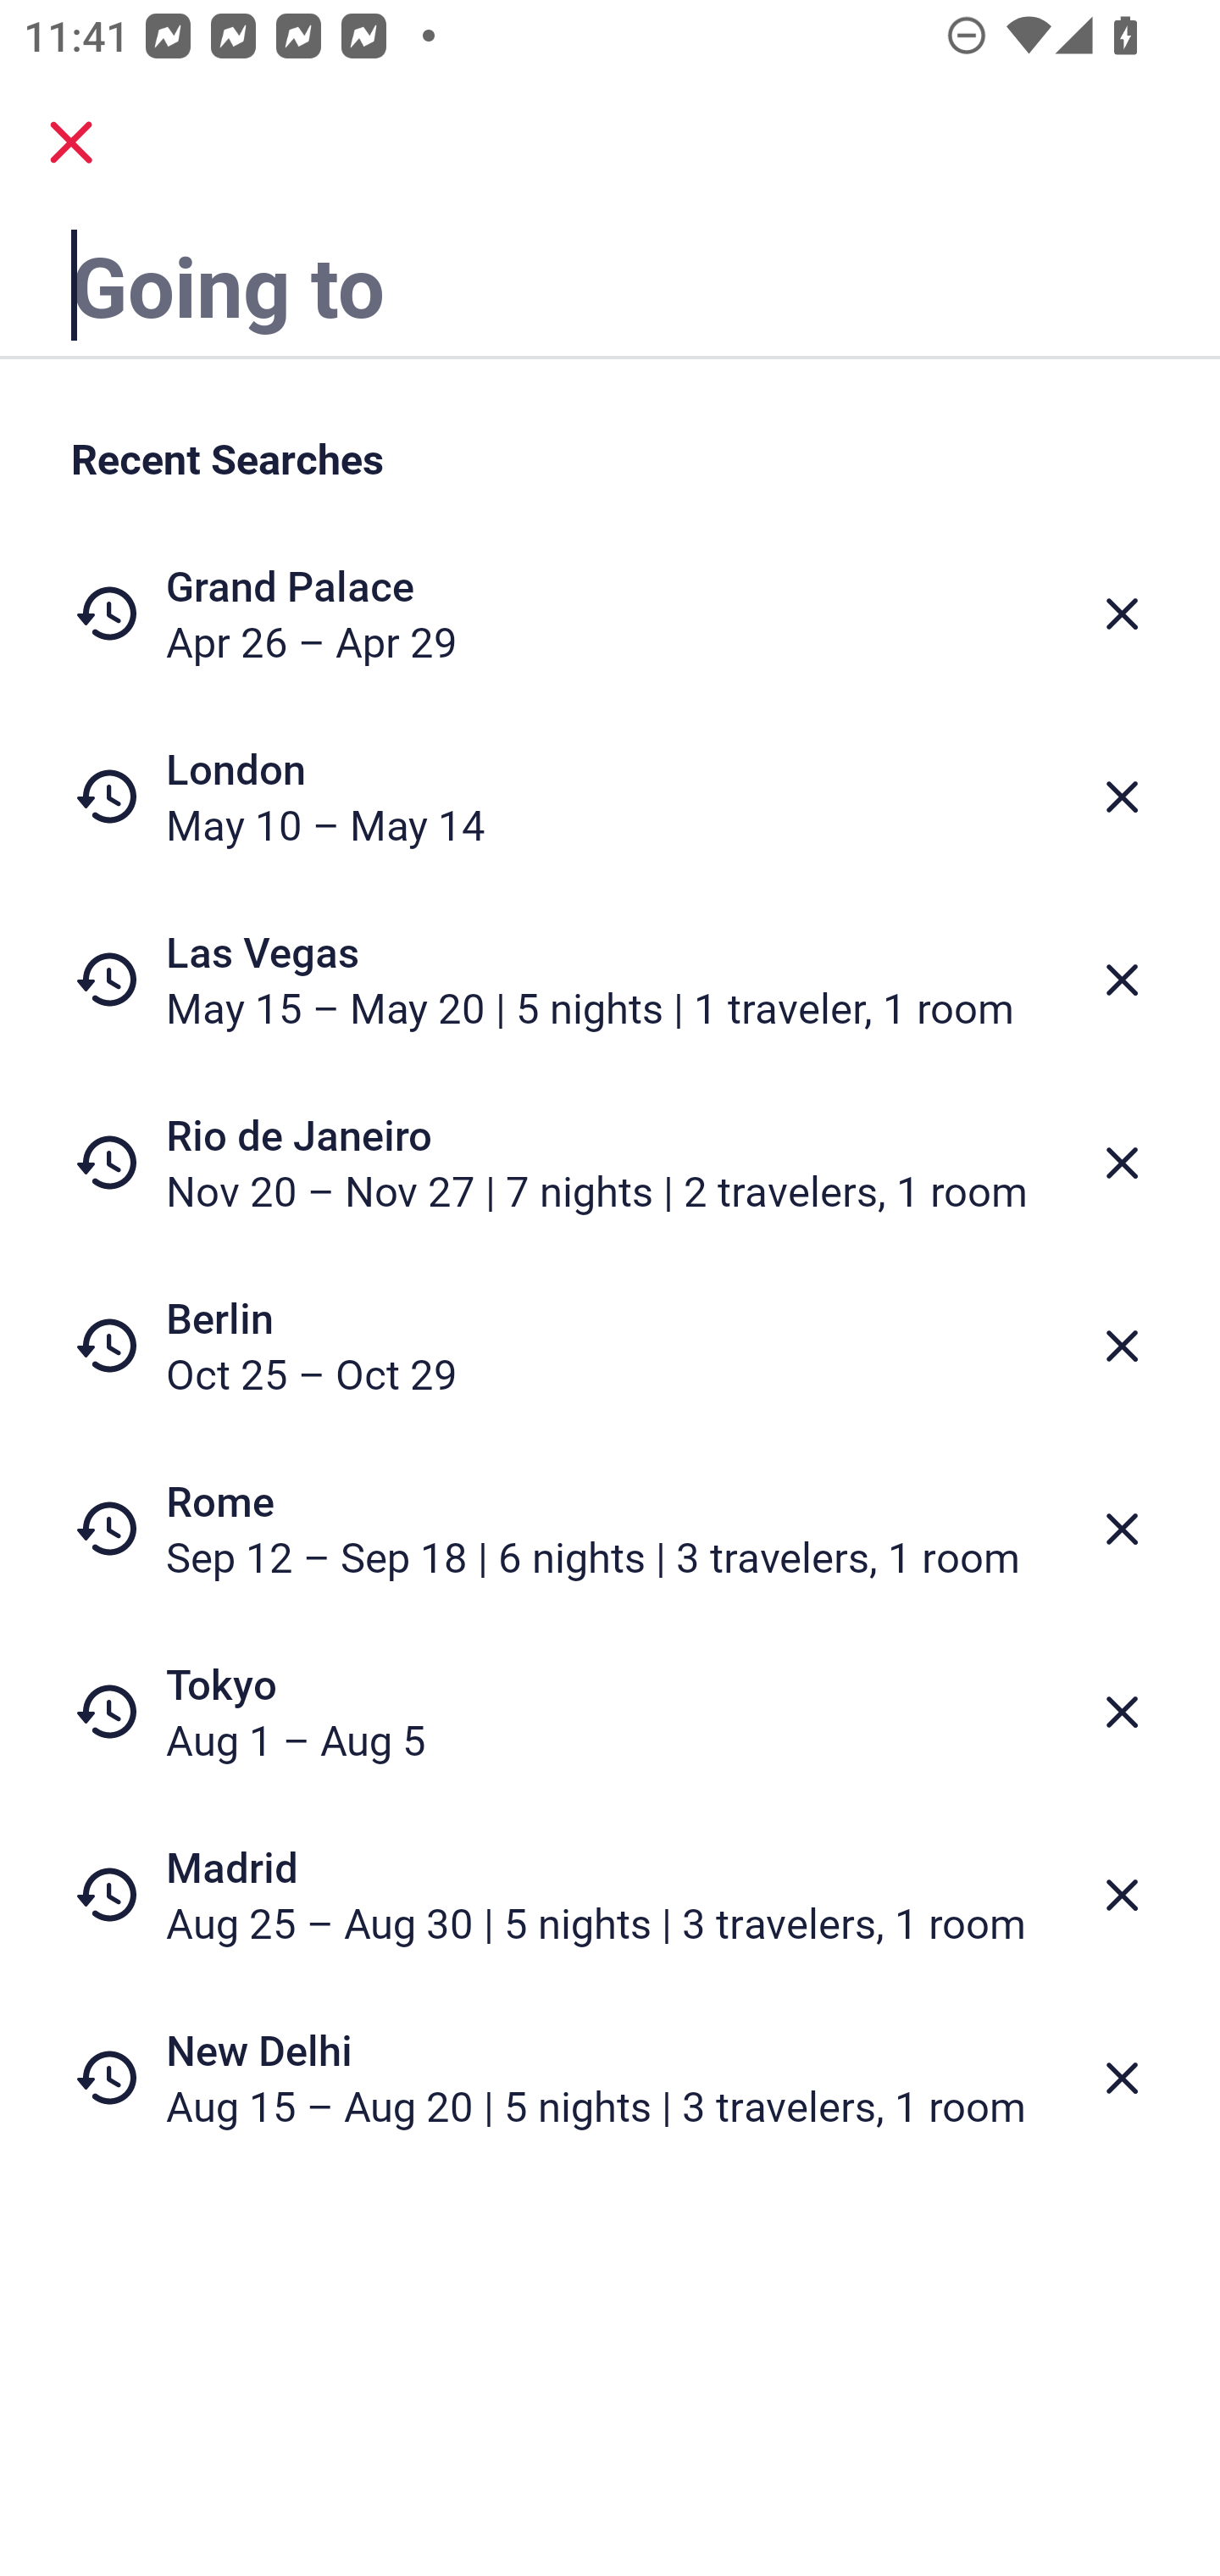 This screenshot has height=2576, width=1220. I want to click on Berlin Oct 25 – Oct 29, so click(610, 1346).